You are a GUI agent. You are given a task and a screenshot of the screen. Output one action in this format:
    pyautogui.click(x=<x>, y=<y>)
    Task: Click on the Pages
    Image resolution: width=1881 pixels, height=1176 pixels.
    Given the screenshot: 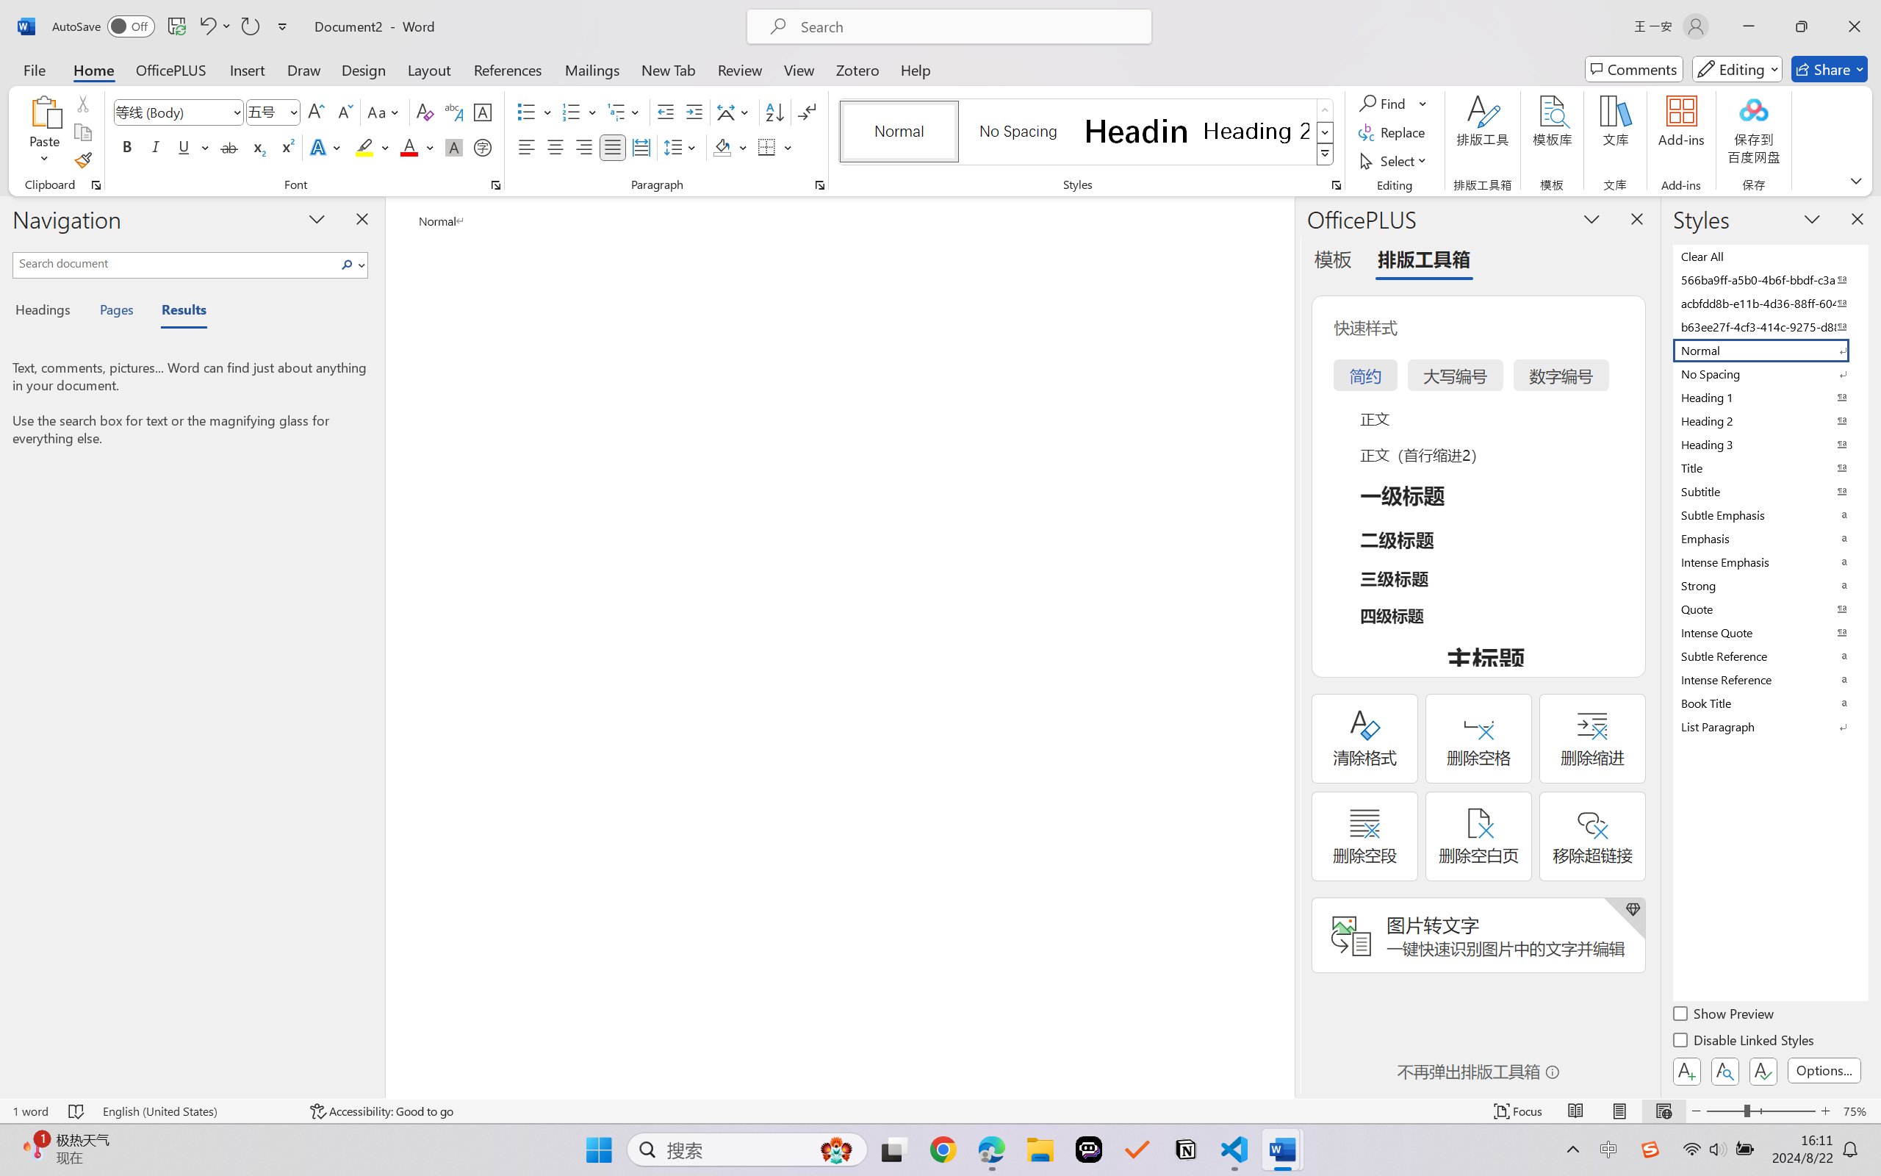 What is the action you would take?
    pyautogui.click(x=115, y=312)
    